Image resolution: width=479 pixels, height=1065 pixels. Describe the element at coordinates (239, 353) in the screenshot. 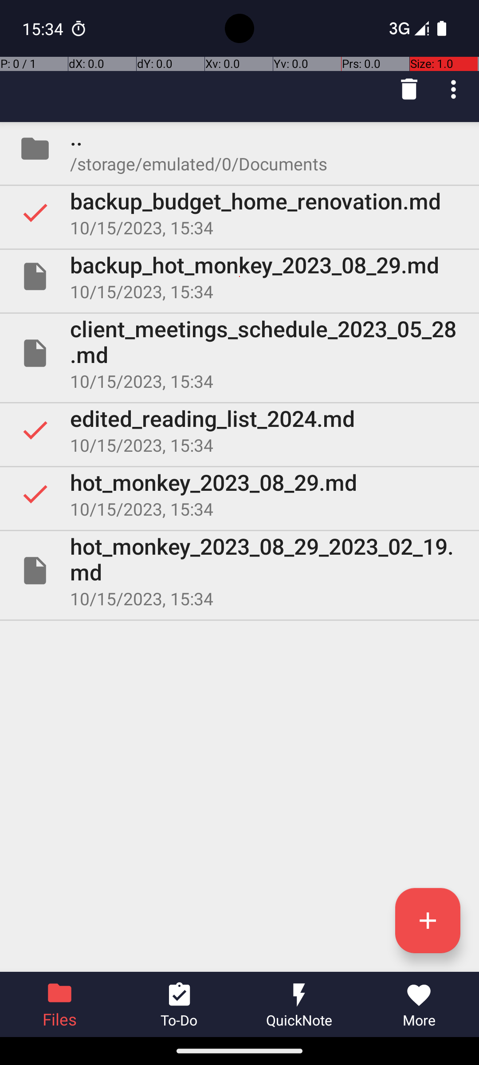

I see `File client_meetings_schedule_2023_05_28.md ` at that location.